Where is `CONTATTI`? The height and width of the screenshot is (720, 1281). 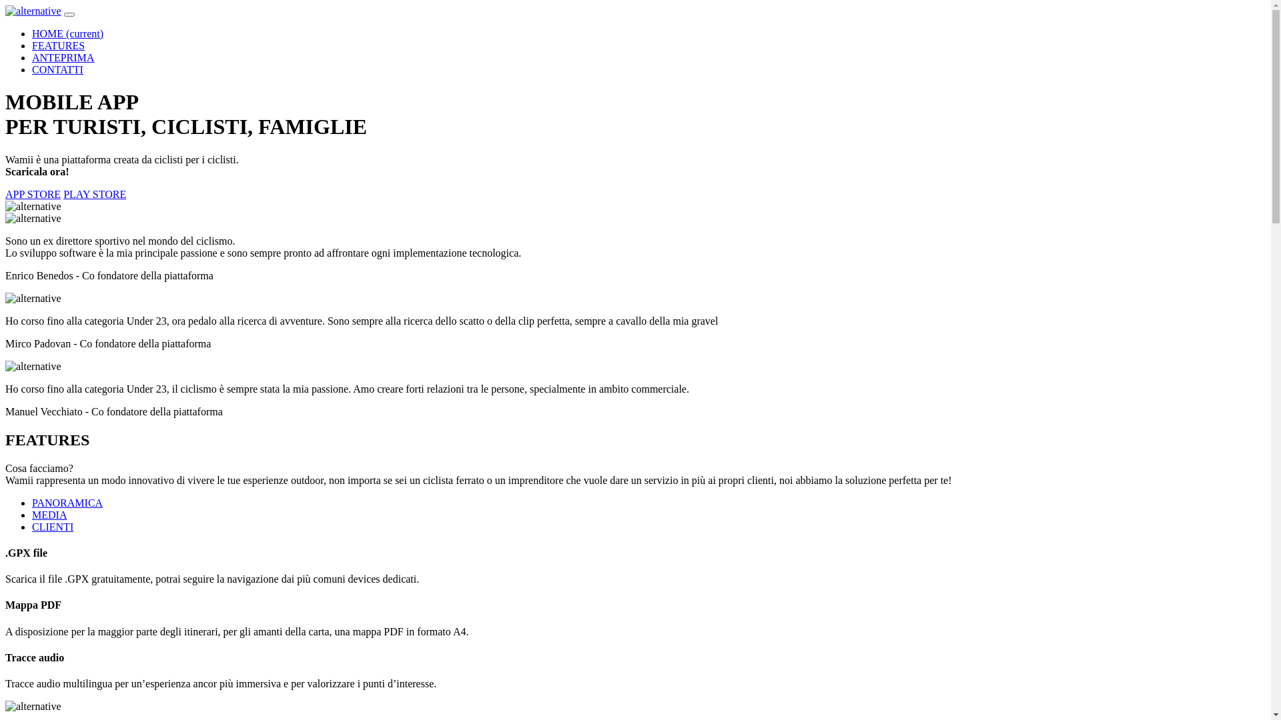
CONTATTI is located at coordinates (57, 69).